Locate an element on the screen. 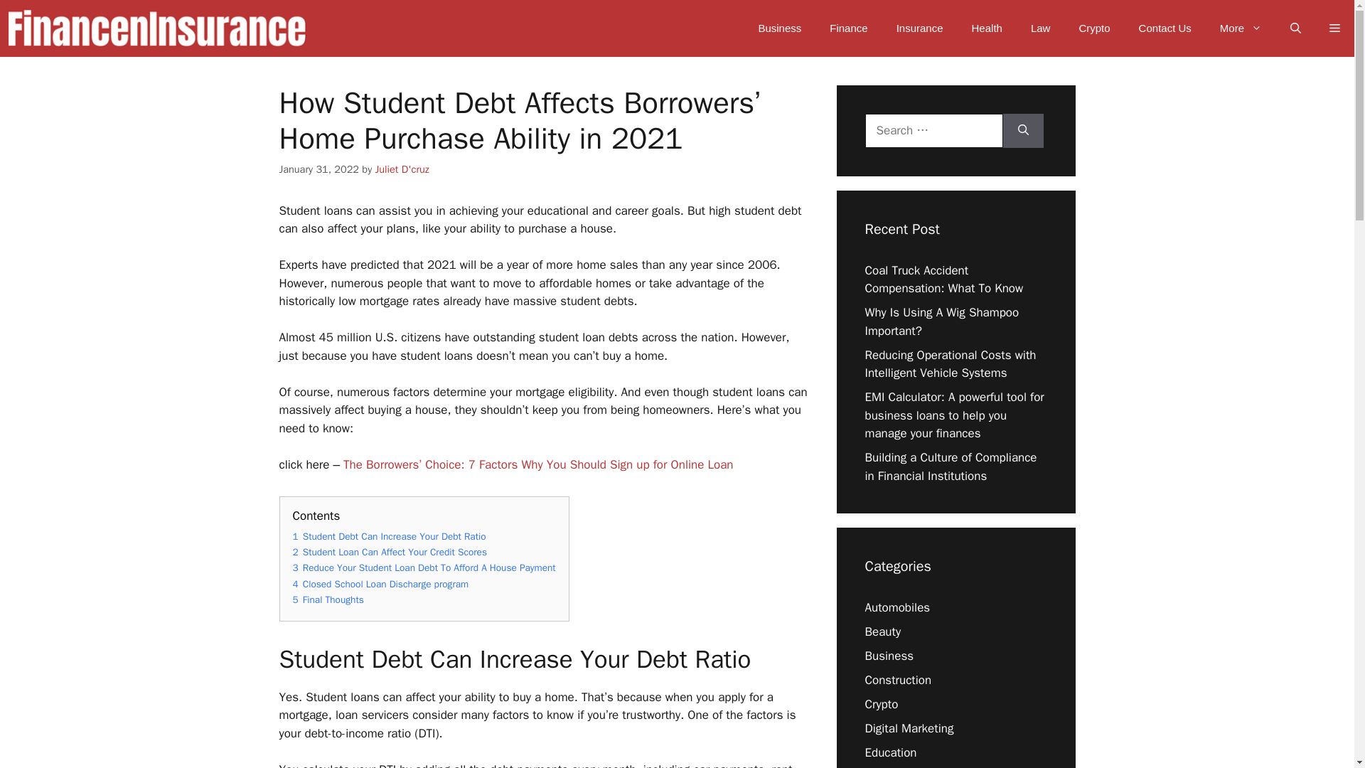 The width and height of the screenshot is (1365, 768). Finance is located at coordinates (848, 28).